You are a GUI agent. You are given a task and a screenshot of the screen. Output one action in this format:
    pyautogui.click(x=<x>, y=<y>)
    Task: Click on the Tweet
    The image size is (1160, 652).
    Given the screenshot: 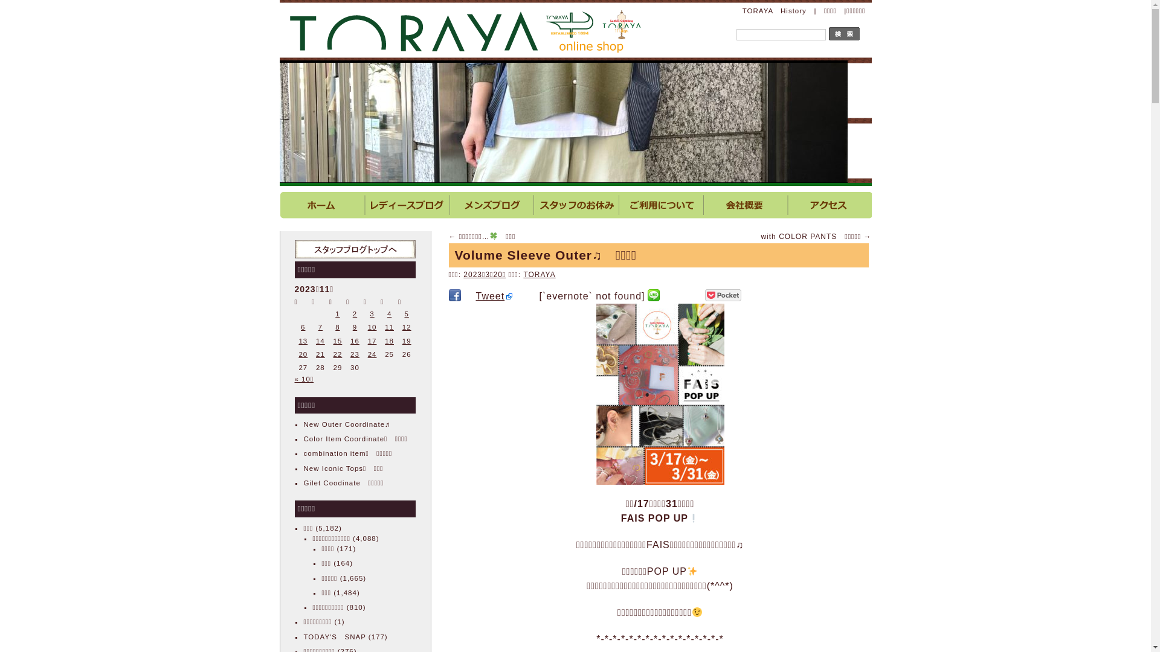 What is the action you would take?
    pyautogui.click(x=494, y=296)
    